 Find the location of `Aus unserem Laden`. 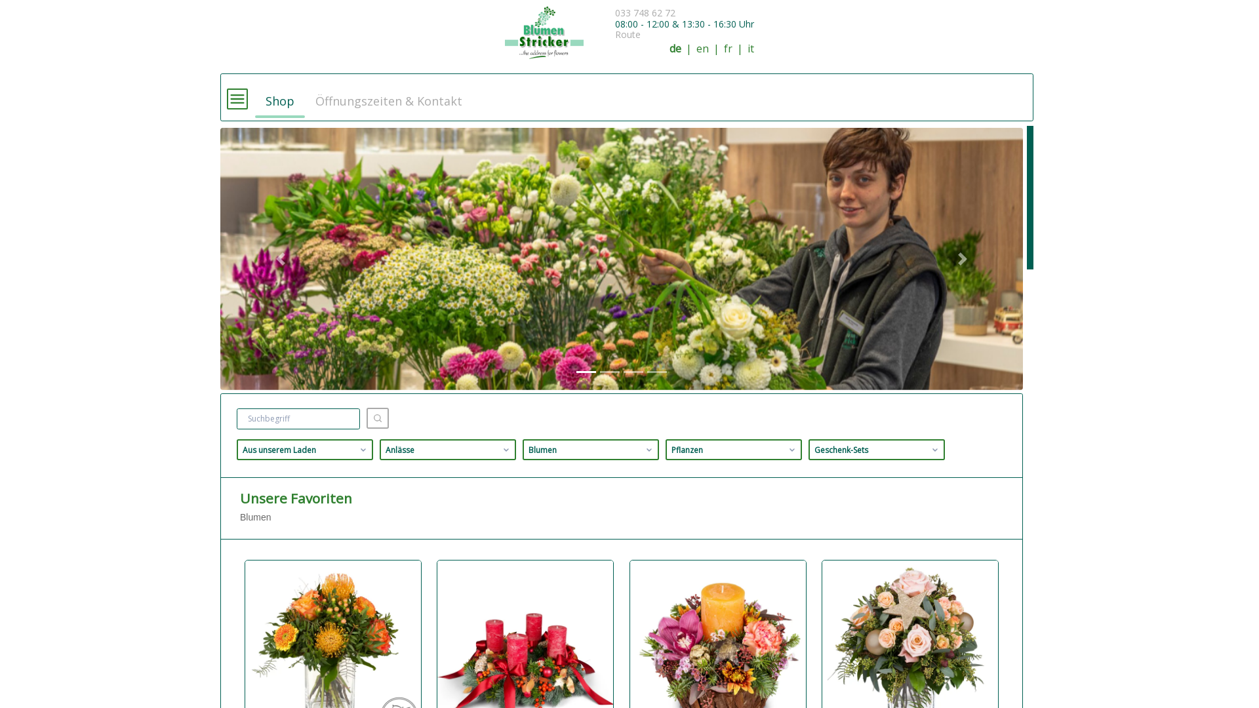

Aus unserem Laden is located at coordinates (305, 450).